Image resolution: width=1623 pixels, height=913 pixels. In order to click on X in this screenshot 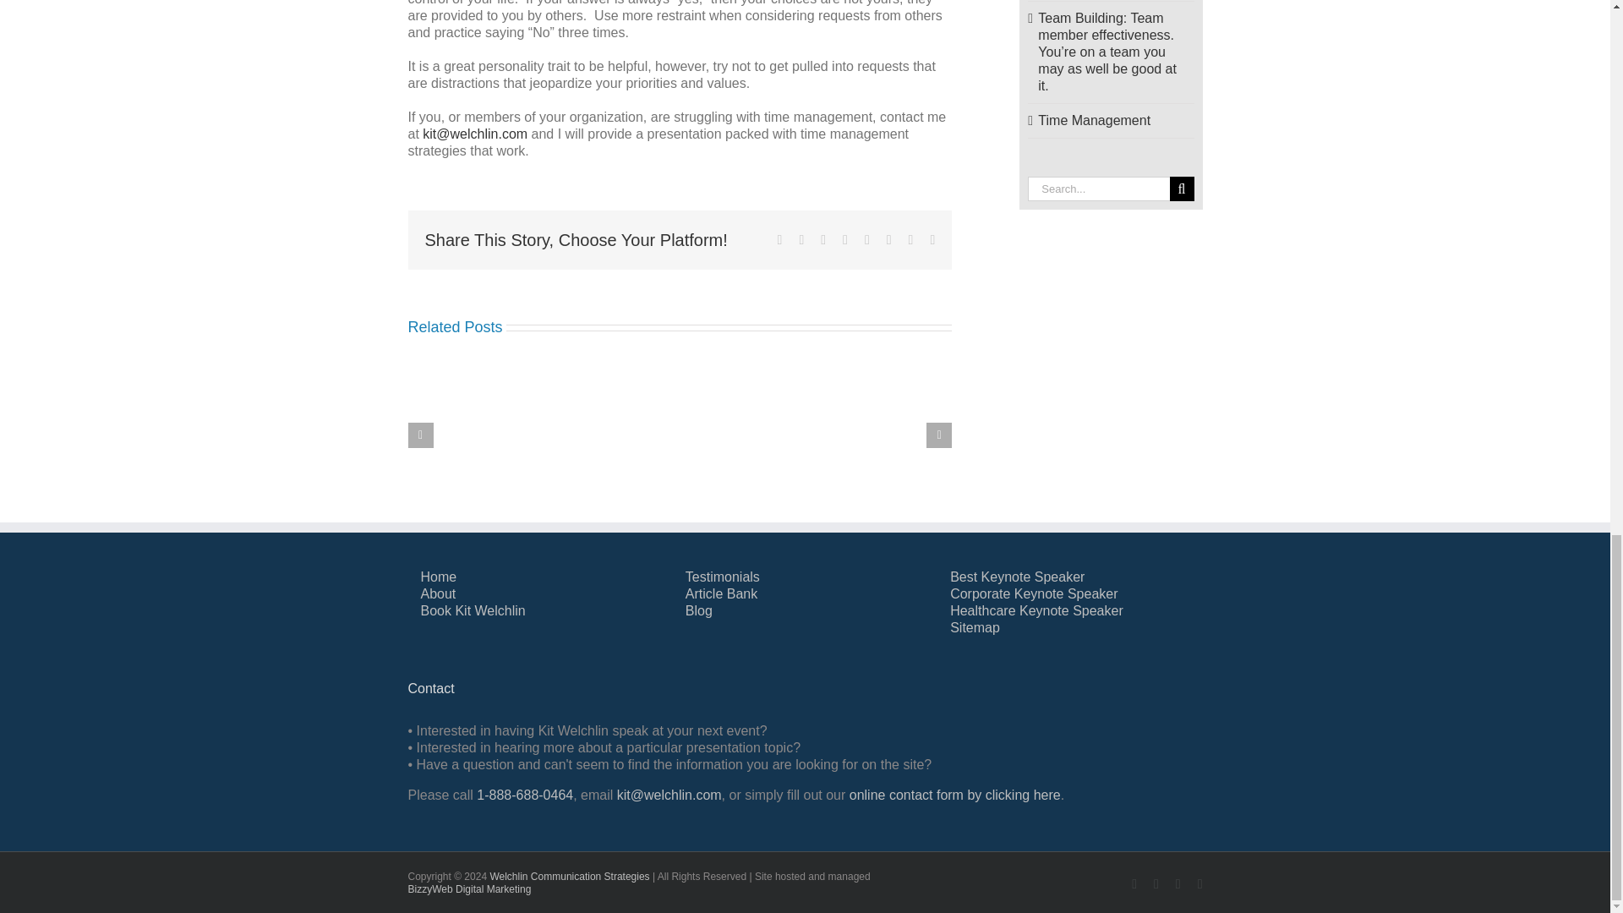, I will do `click(801, 240)`.